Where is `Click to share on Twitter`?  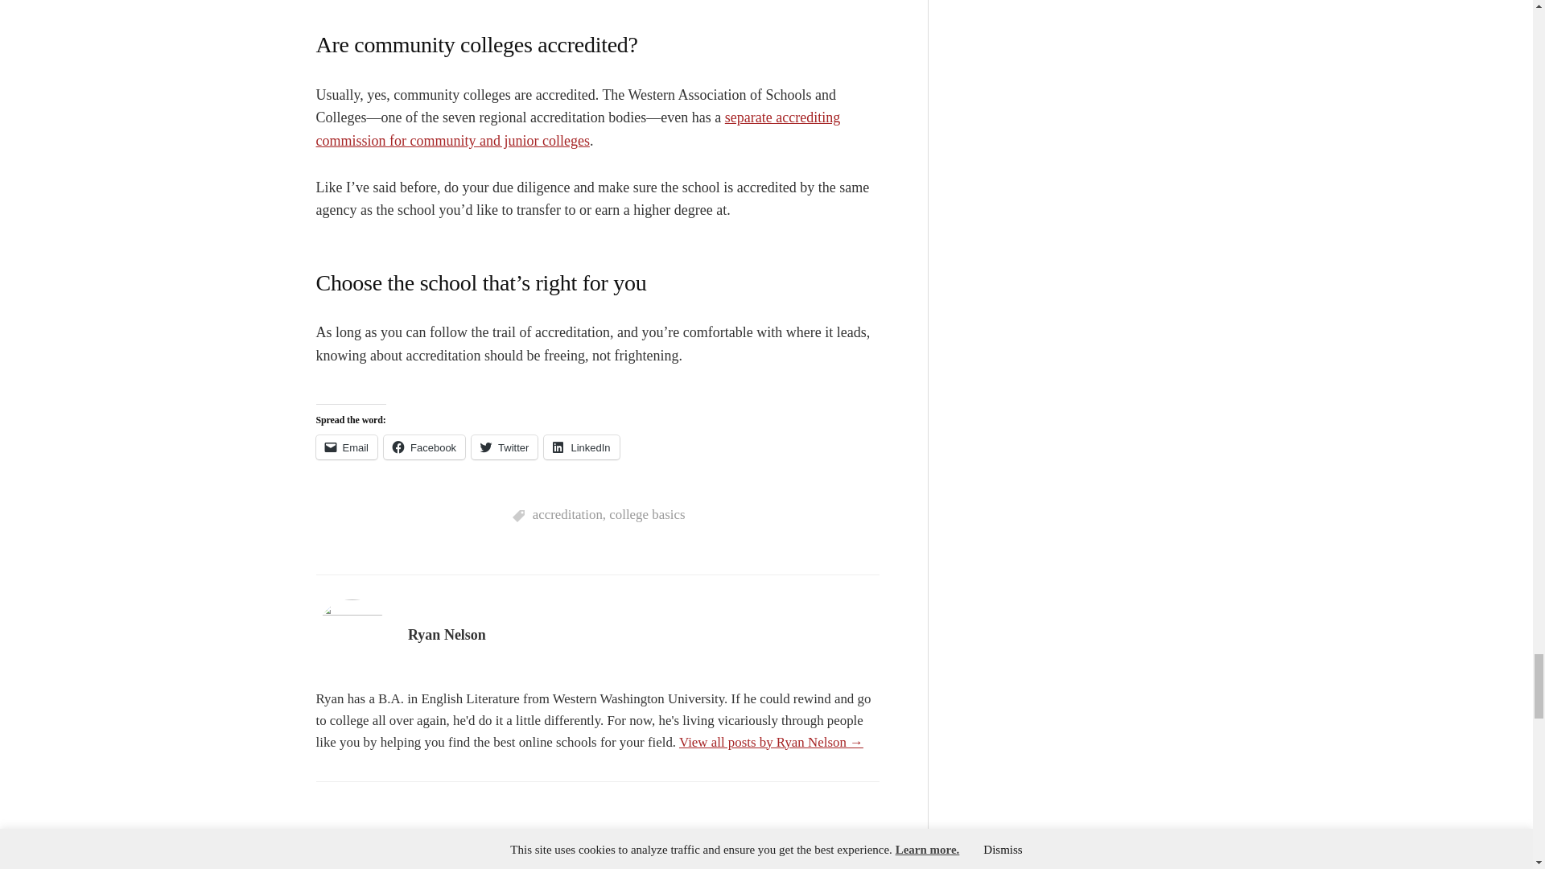
Click to share on Twitter is located at coordinates (504, 447).